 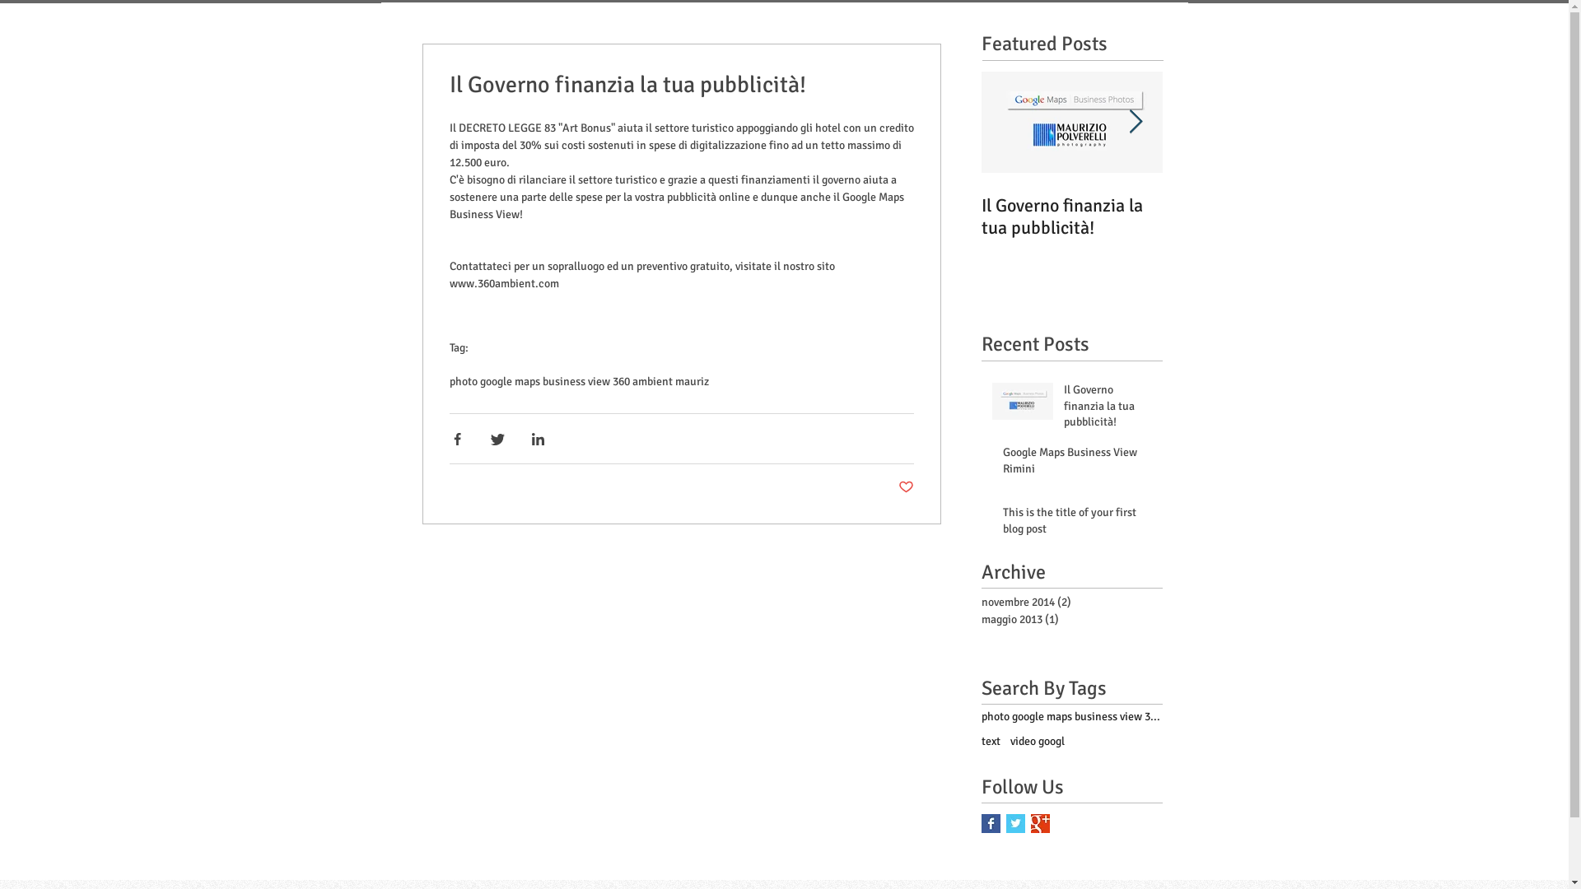 What do you see at coordinates (1068, 619) in the screenshot?
I see `maggio 2013 (1)` at bounding box center [1068, 619].